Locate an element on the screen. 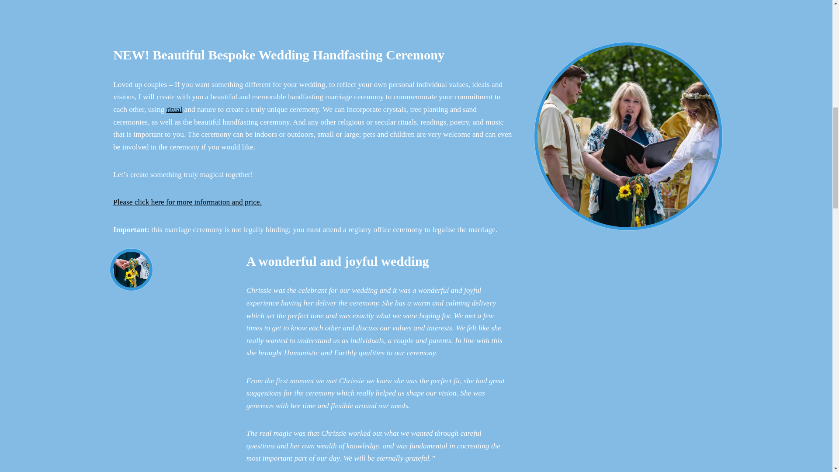 This screenshot has height=472, width=839. ritual is located at coordinates (174, 109).